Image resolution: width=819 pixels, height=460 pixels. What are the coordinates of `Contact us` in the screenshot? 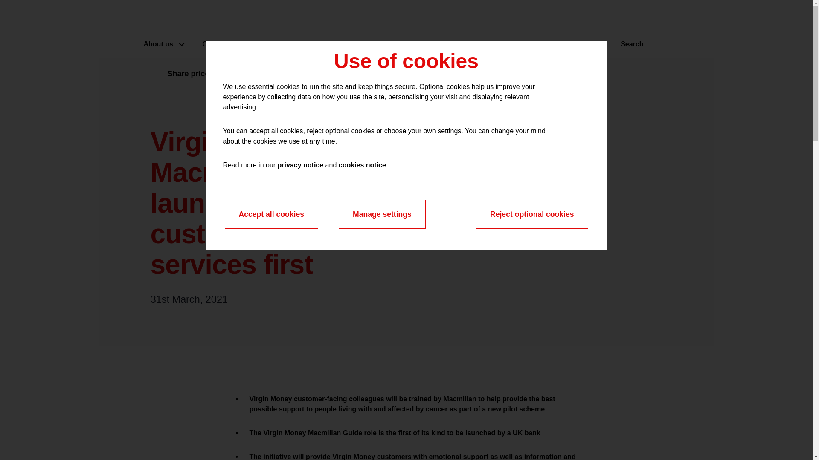 It's located at (587, 44).